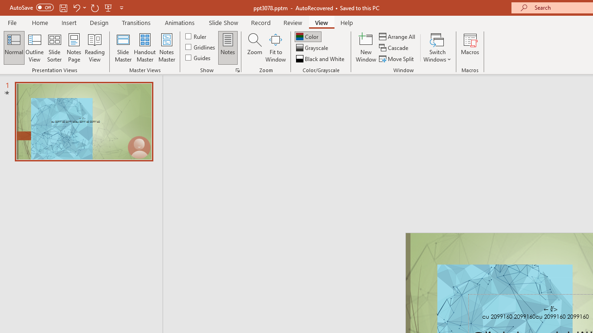  I want to click on Handout Master, so click(145, 47).